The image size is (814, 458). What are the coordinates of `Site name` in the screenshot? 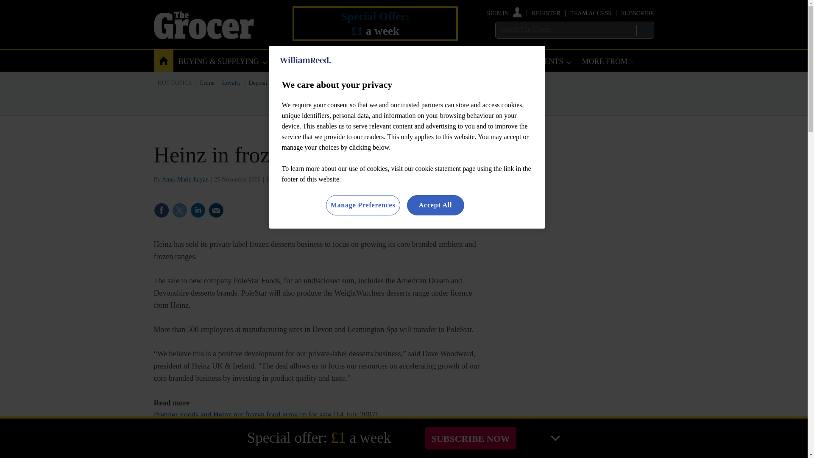 It's located at (203, 36).